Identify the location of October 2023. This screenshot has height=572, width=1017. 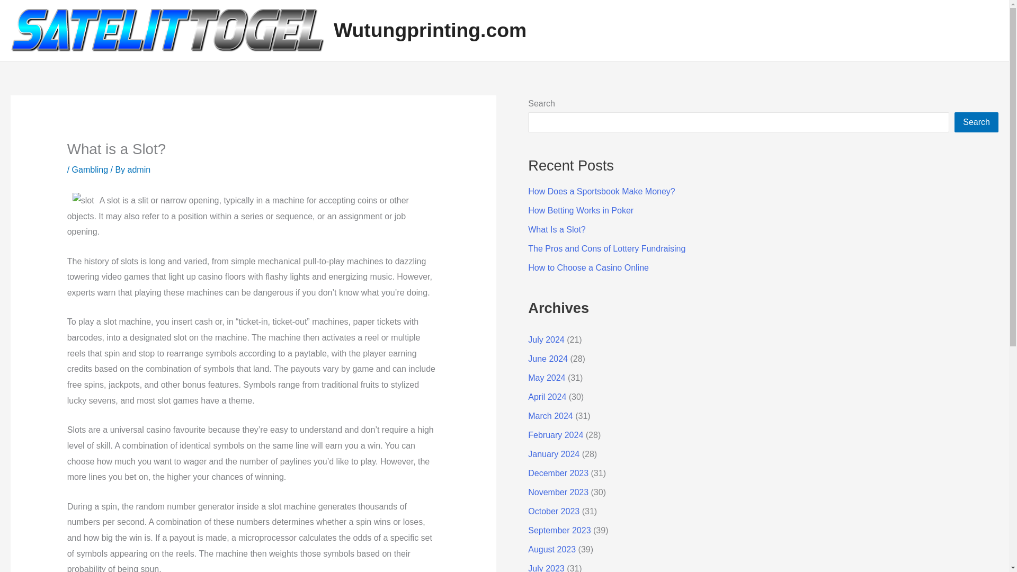
(554, 511).